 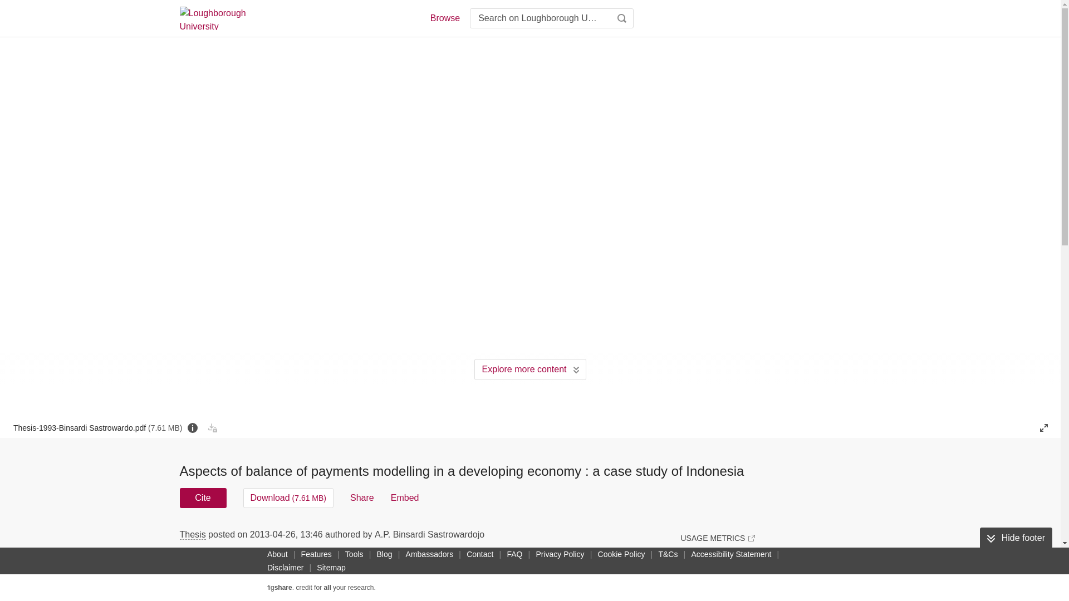 I want to click on About, so click(x=277, y=554).